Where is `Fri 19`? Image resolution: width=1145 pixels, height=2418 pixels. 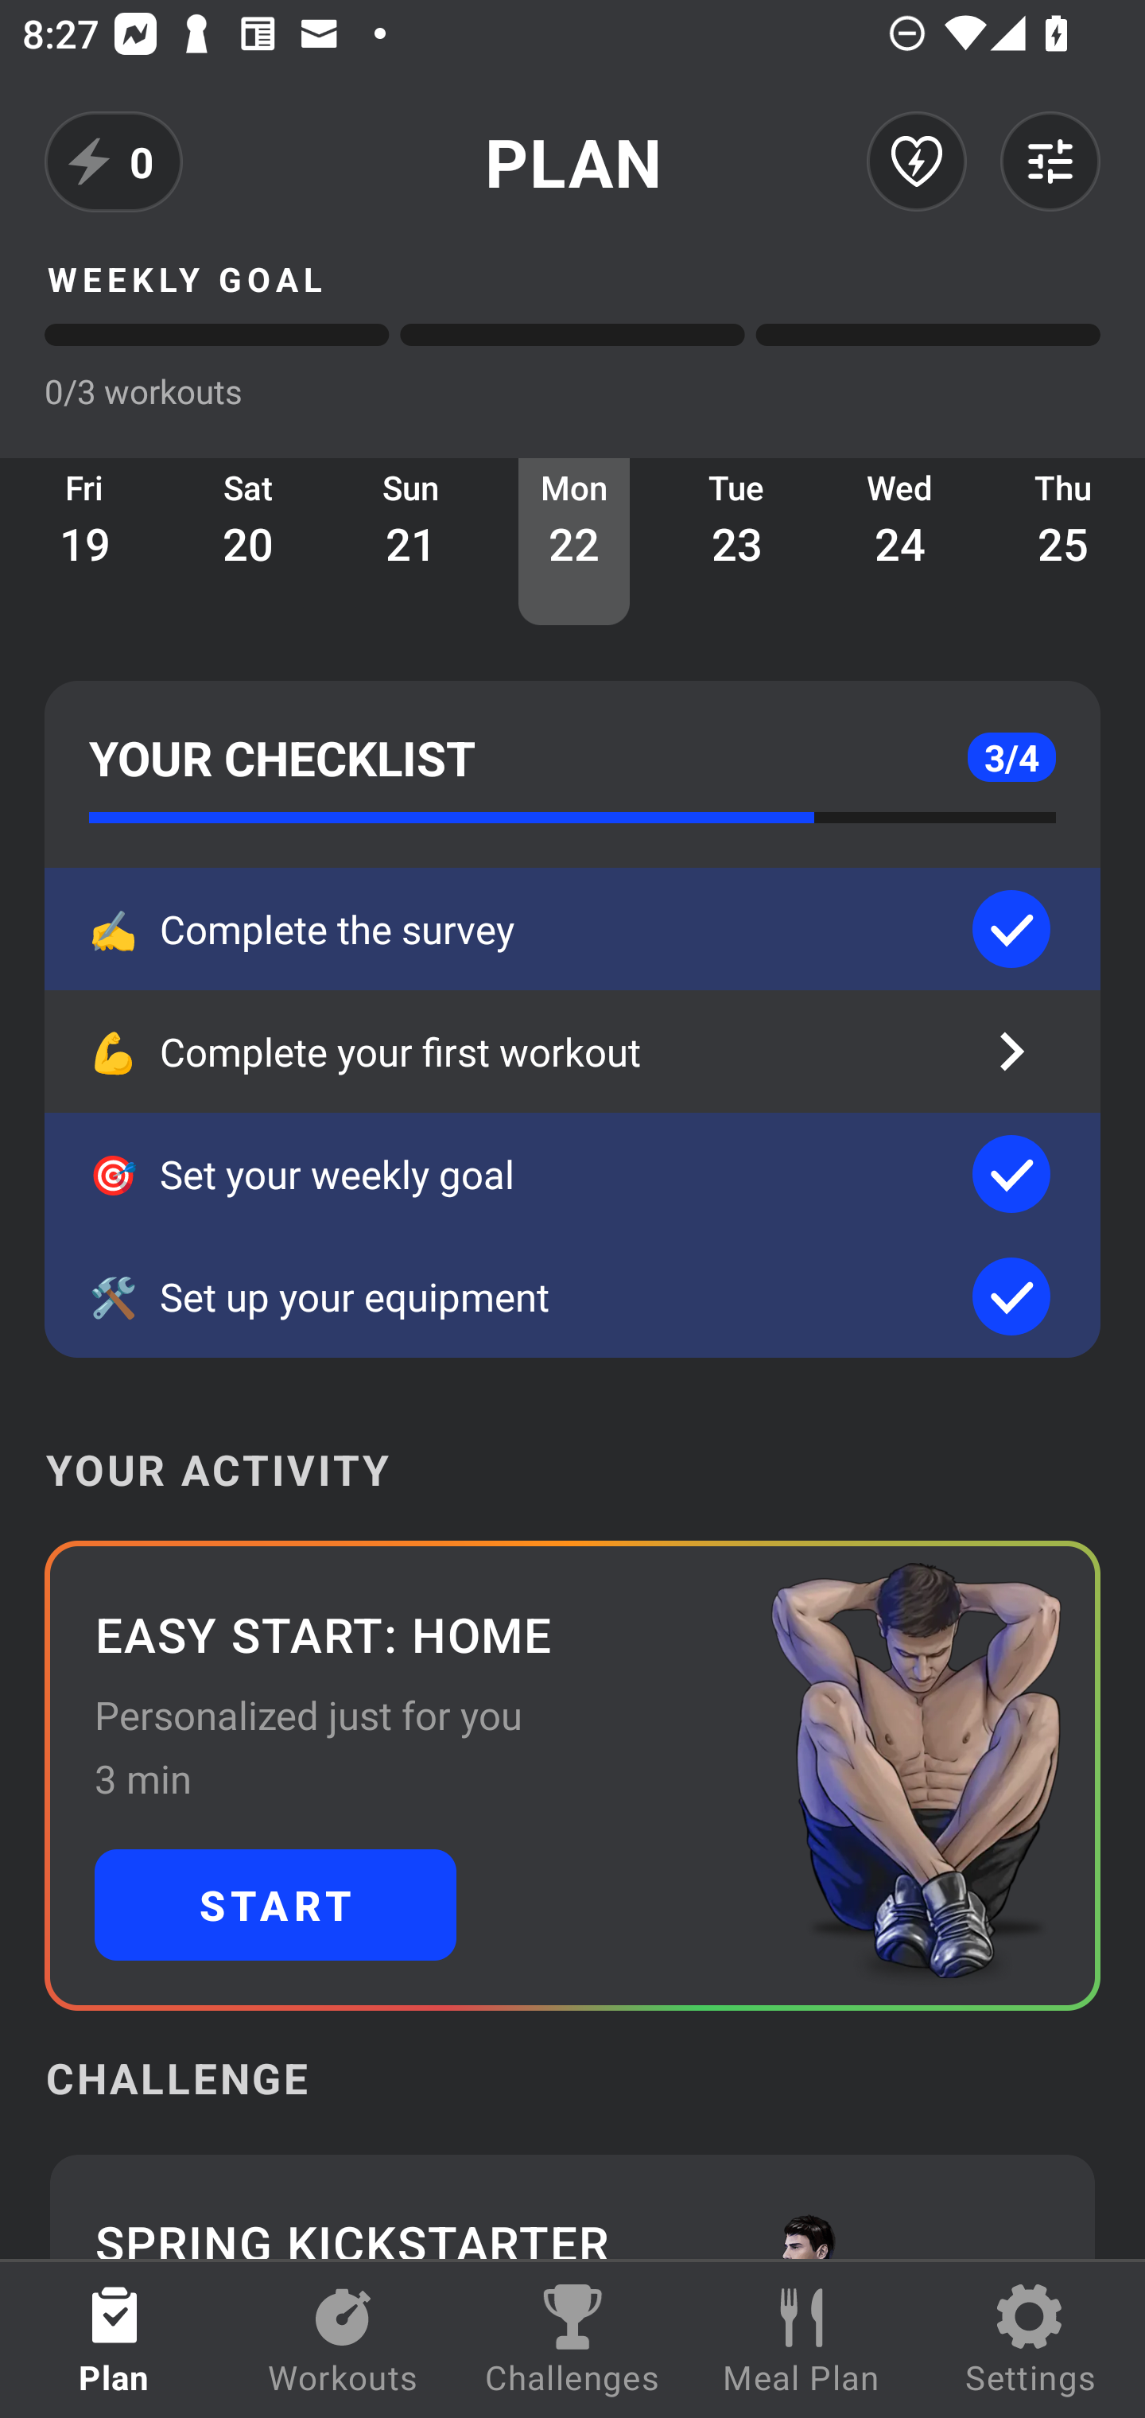 Fri 19 is located at coordinates (85, 541).